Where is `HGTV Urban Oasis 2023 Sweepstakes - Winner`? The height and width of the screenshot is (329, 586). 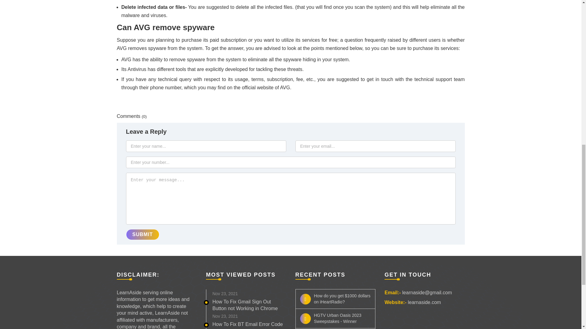
HGTV Urban Oasis 2023 Sweepstakes - Winner is located at coordinates (335, 318).